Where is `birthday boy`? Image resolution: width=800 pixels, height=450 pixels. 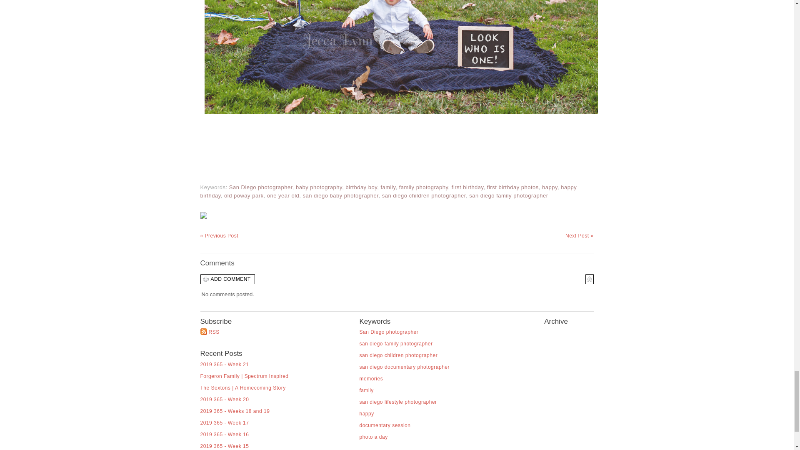
birthday boy is located at coordinates (361, 187).